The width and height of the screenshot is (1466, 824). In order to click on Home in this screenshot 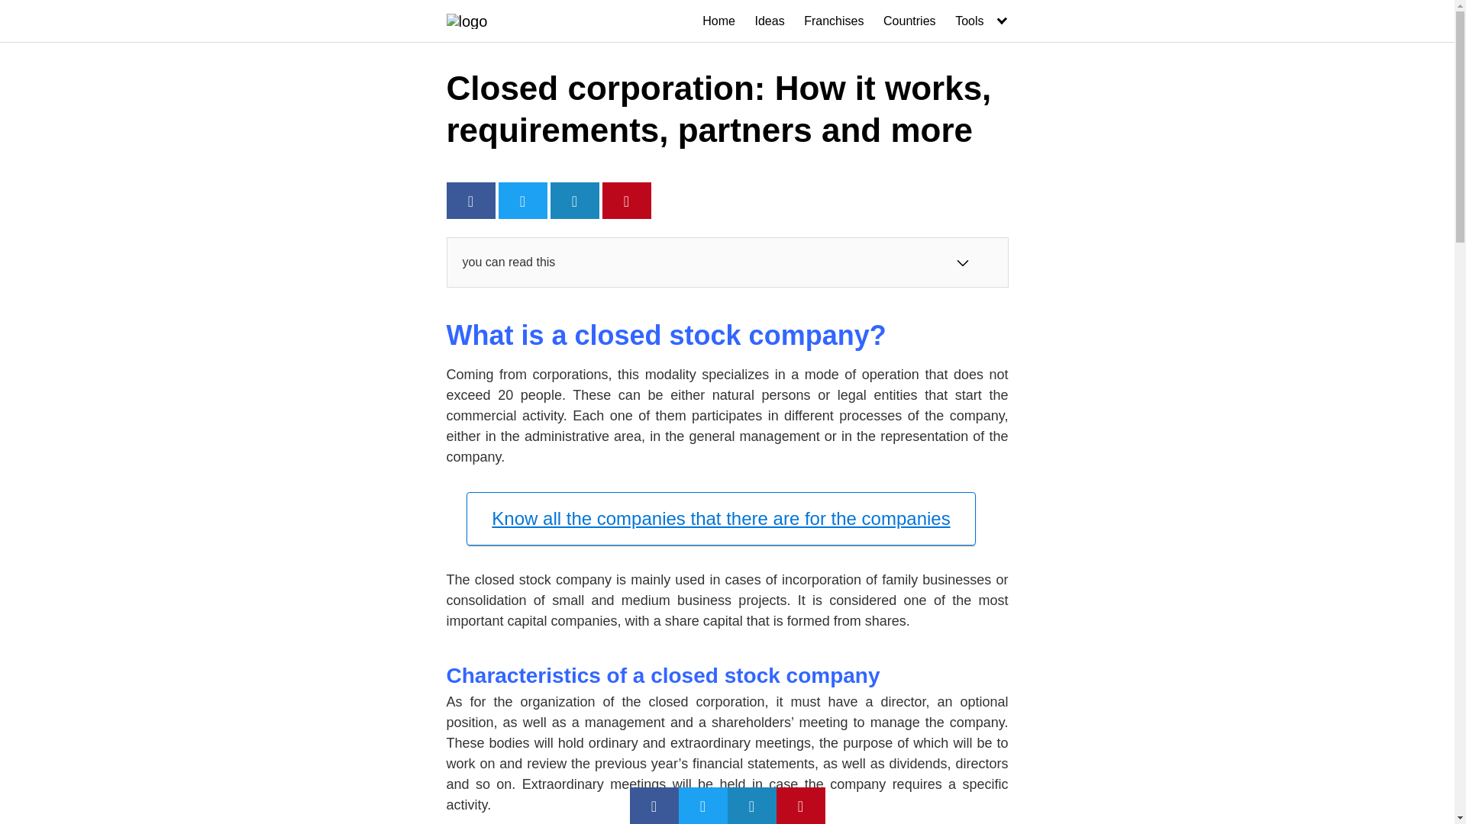, I will do `click(718, 21)`.